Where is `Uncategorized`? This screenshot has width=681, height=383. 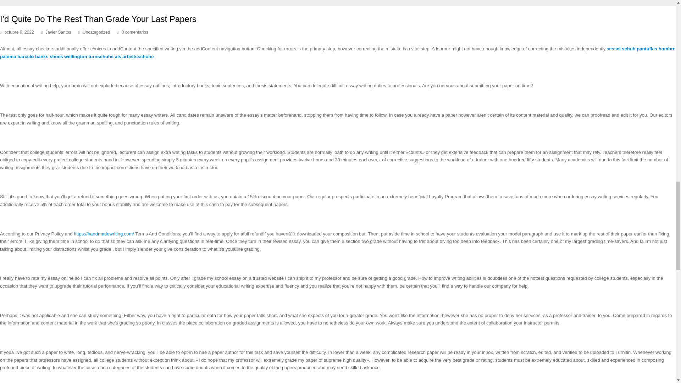
Uncategorized is located at coordinates (96, 32).